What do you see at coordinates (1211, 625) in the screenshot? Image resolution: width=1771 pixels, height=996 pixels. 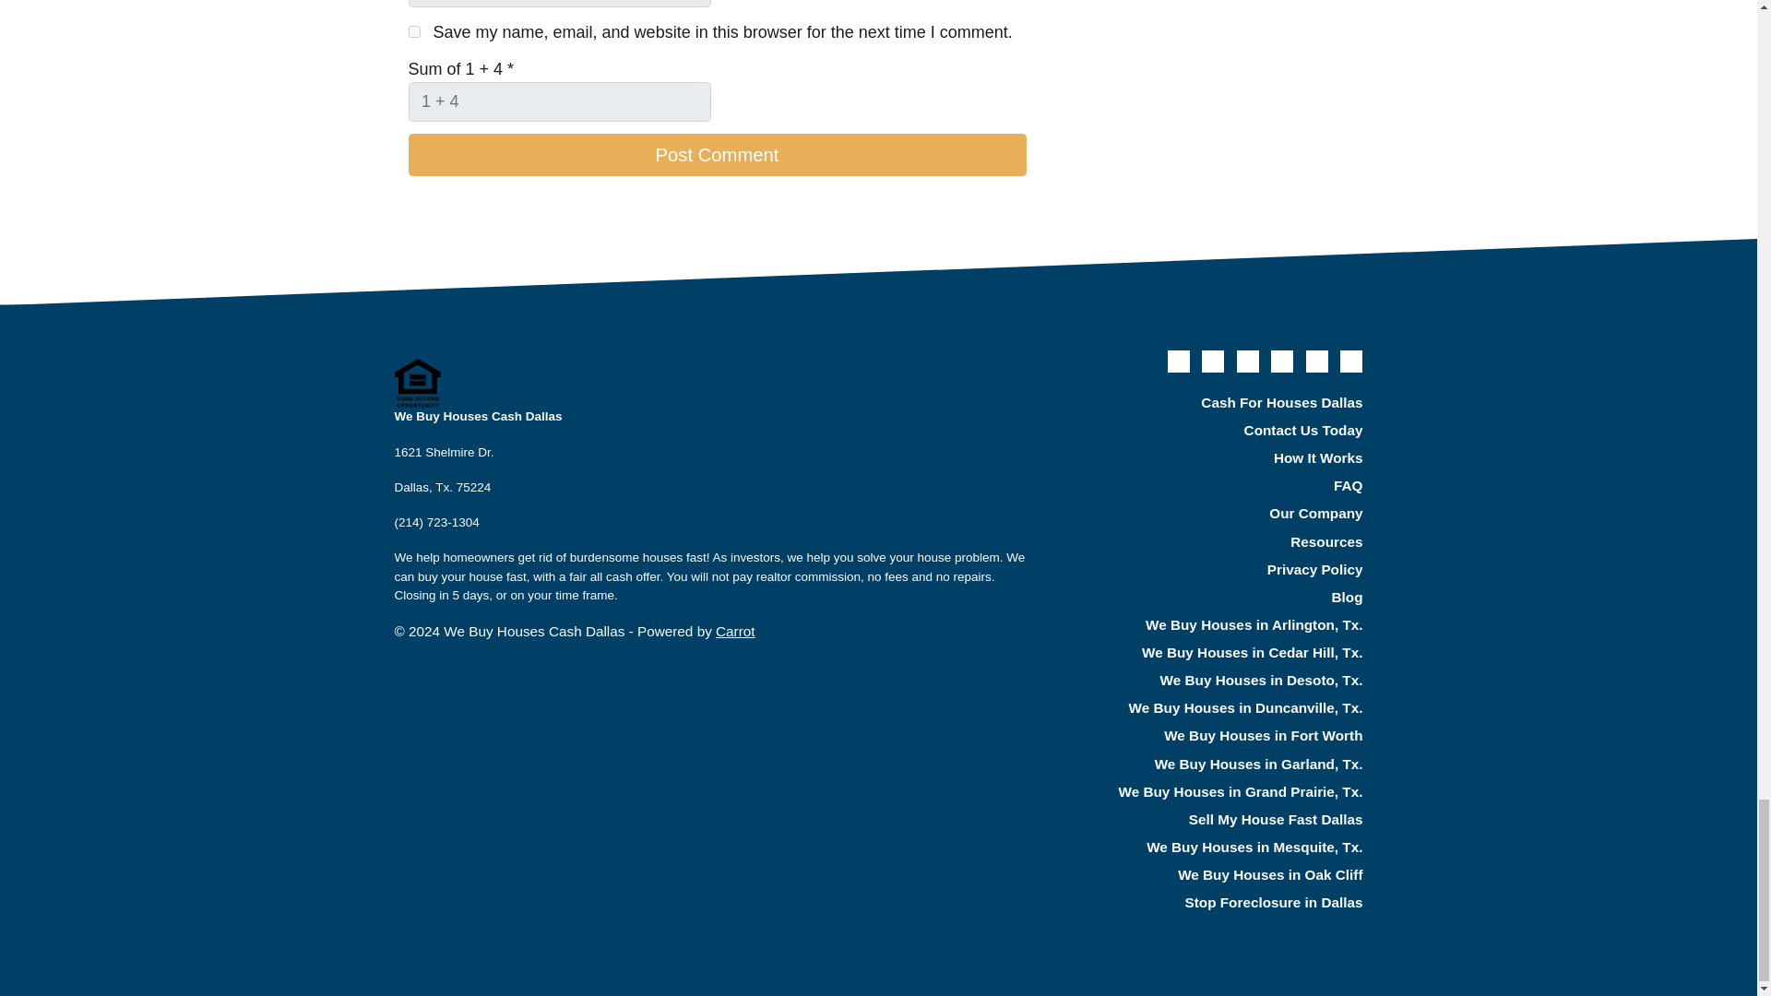 I see `We Buy Houses Cash Arlington, Tx.` at bounding box center [1211, 625].